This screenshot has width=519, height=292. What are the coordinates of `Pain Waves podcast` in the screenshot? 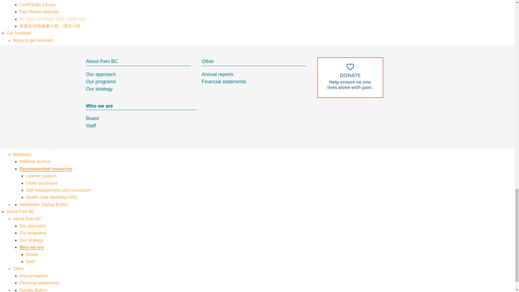 It's located at (39, 11).